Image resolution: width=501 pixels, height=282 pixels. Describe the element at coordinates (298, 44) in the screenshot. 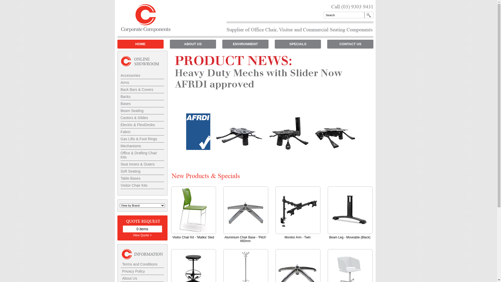

I see `SPECIALS` at that location.